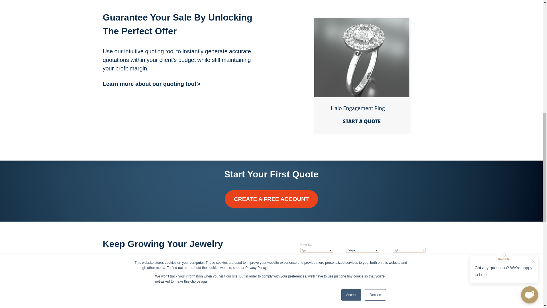  Describe the element at coordinates (271, 199) in the screenshot. I see `CREATE A FREE ACCOUNT` at that location.